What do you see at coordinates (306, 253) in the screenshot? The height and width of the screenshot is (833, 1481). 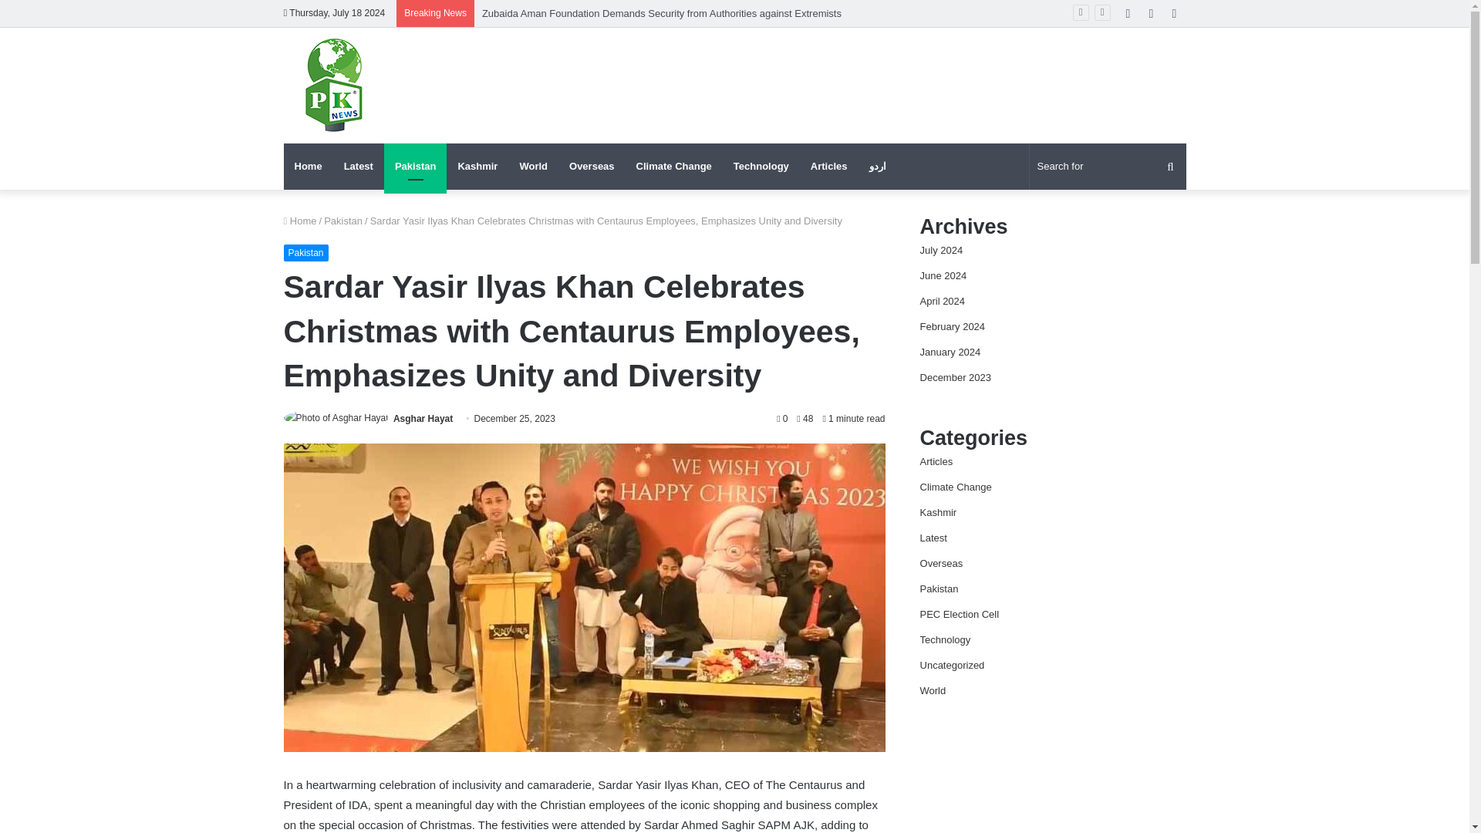 I see `Pakistan` at bounding box center [306, 253].